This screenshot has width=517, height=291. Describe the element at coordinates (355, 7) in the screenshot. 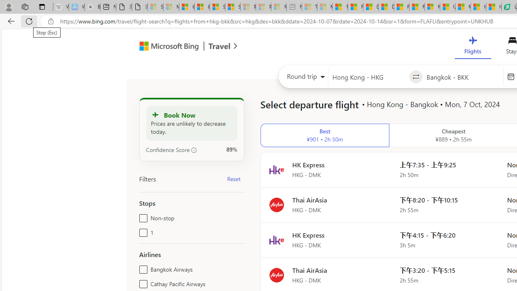

I see `Food and Drink - MSN` at that location.